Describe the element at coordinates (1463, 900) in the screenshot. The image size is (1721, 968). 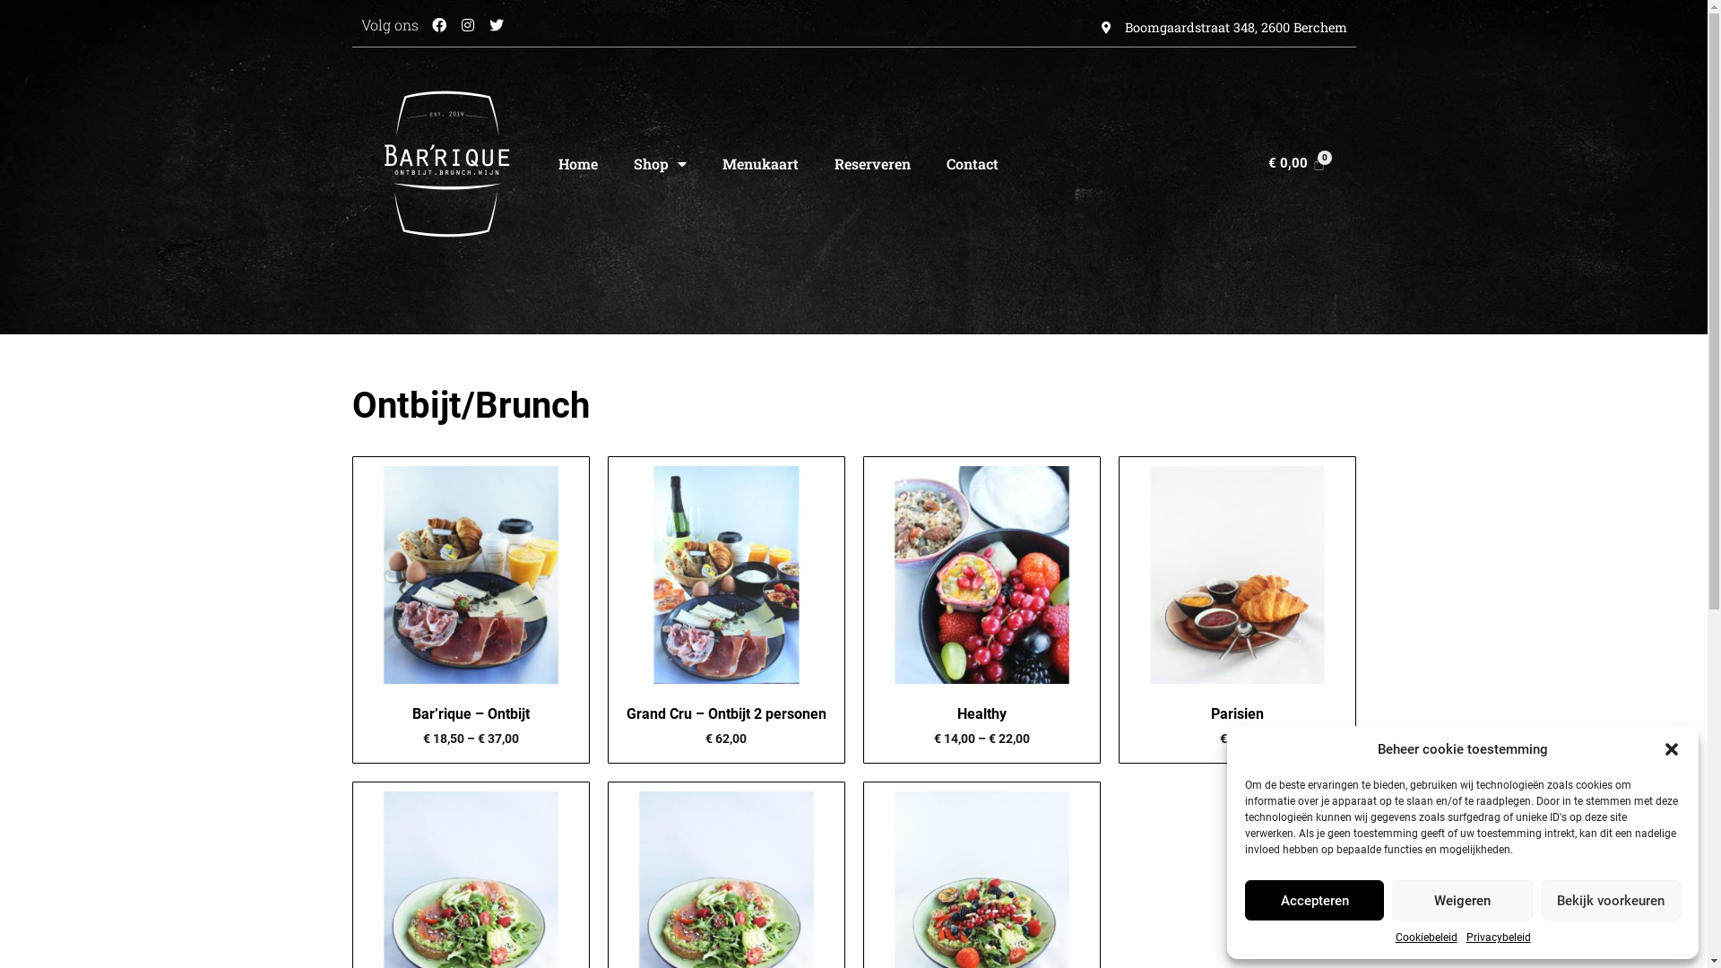
I see `Weigeren` at that location.